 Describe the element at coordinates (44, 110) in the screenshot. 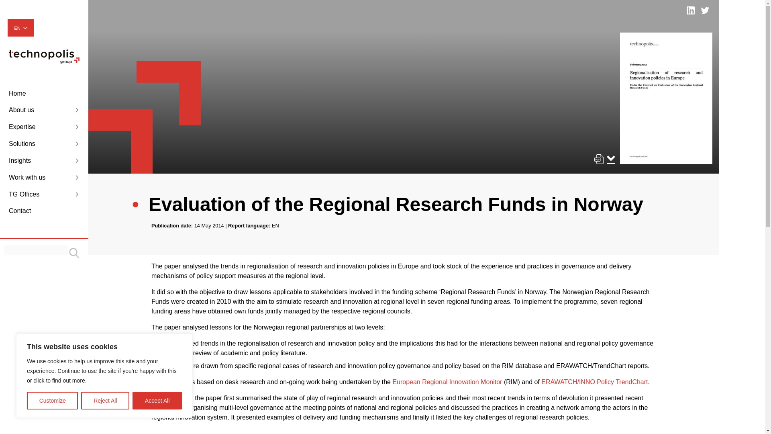

I see `About us` at that location.